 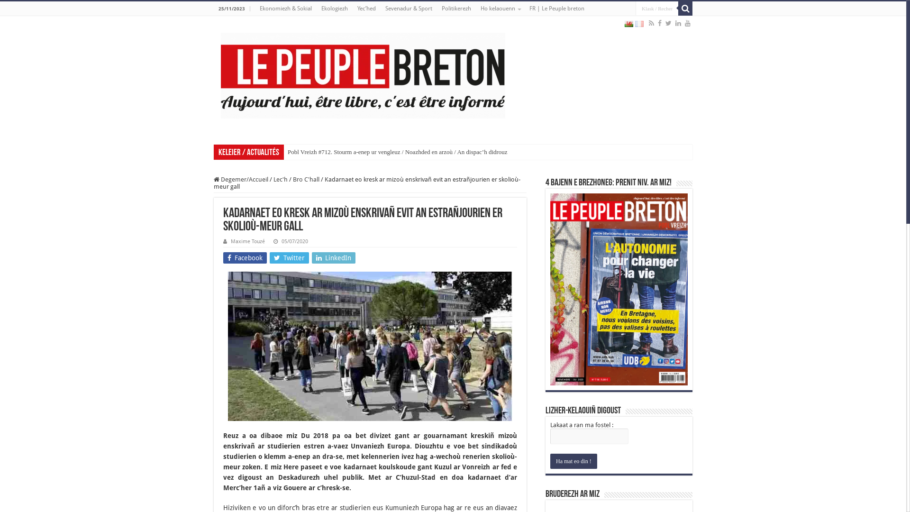 I want to click on LinkedIn, so click(x=678, y=23).